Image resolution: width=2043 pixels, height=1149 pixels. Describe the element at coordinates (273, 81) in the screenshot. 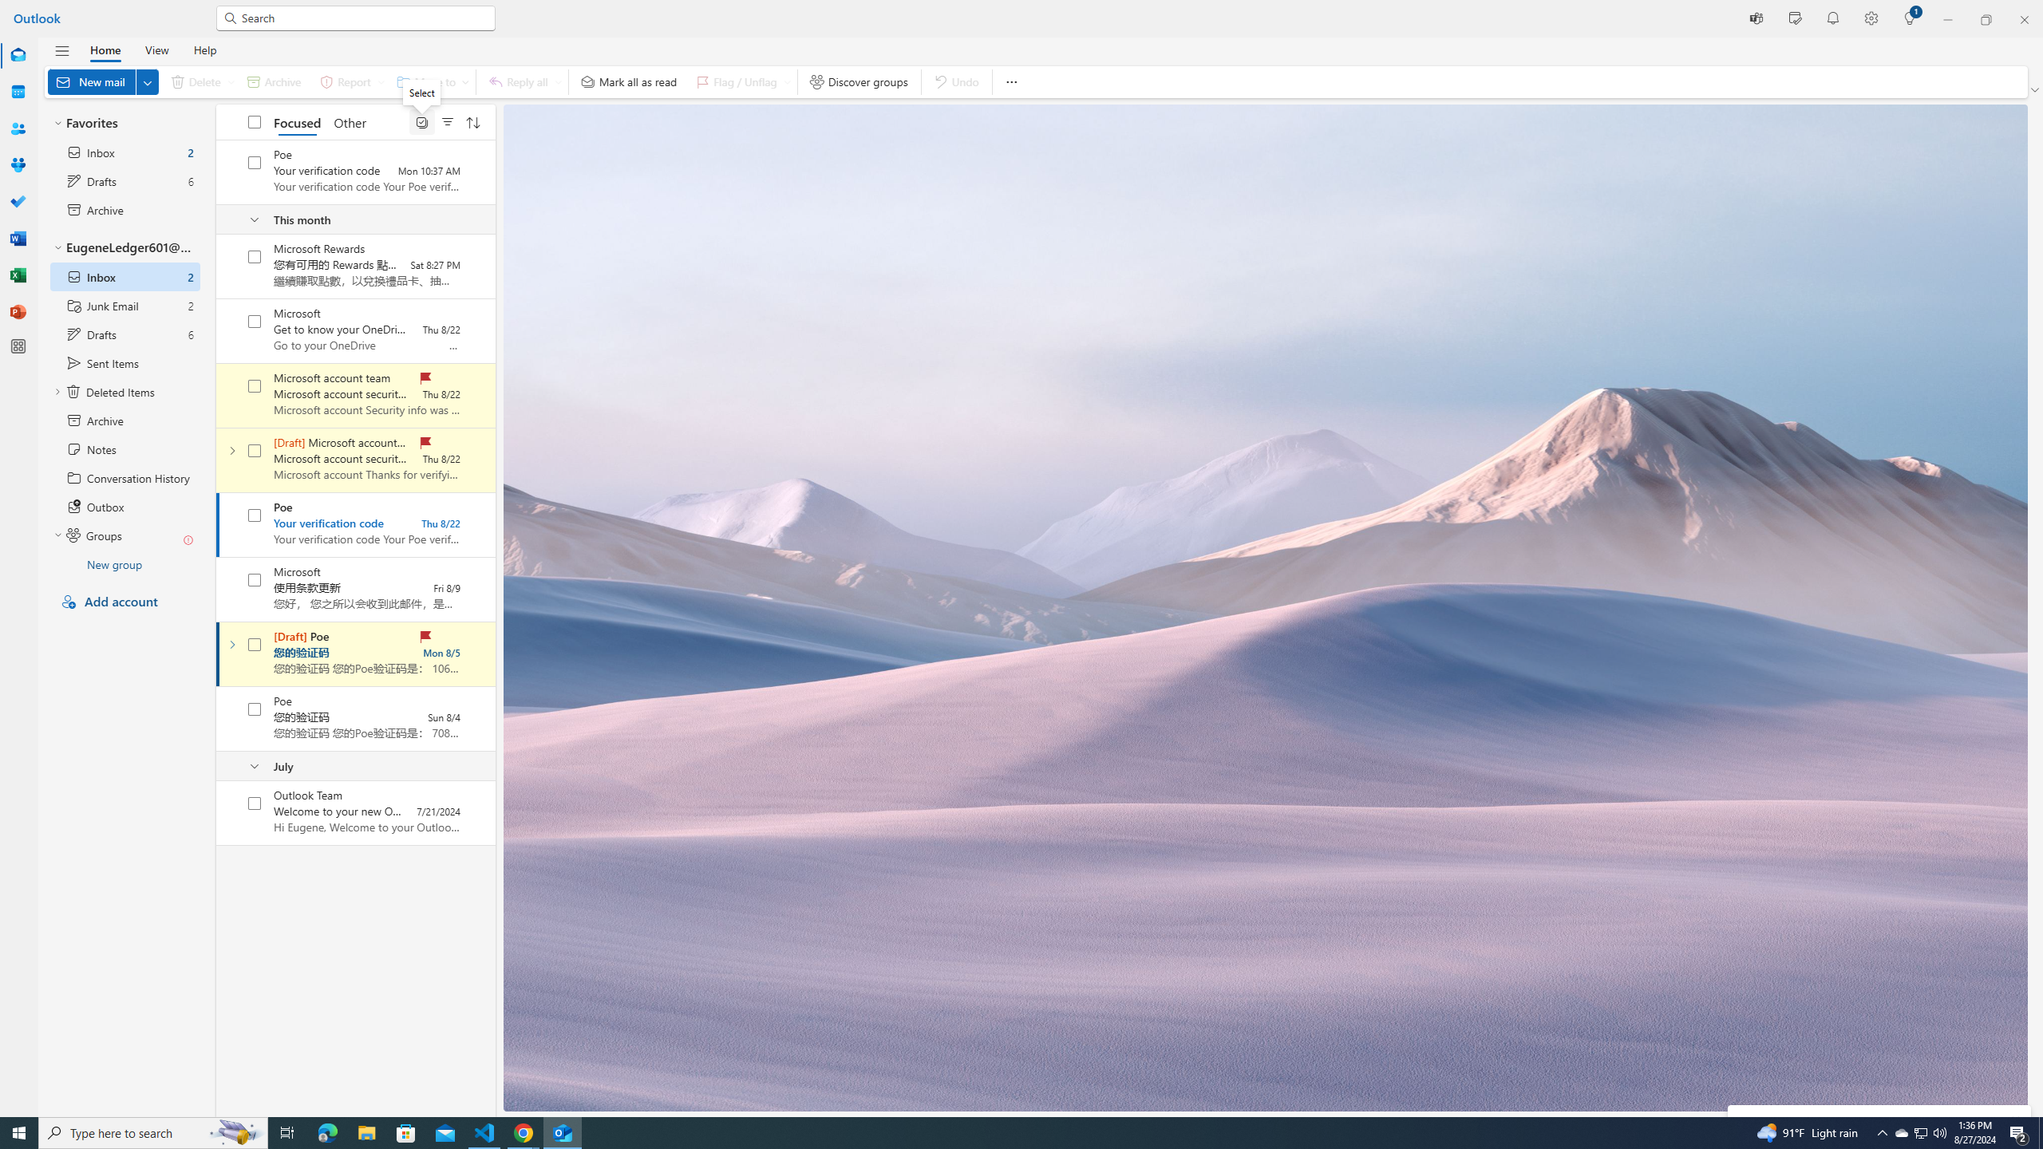

I see `Archive` at that location.